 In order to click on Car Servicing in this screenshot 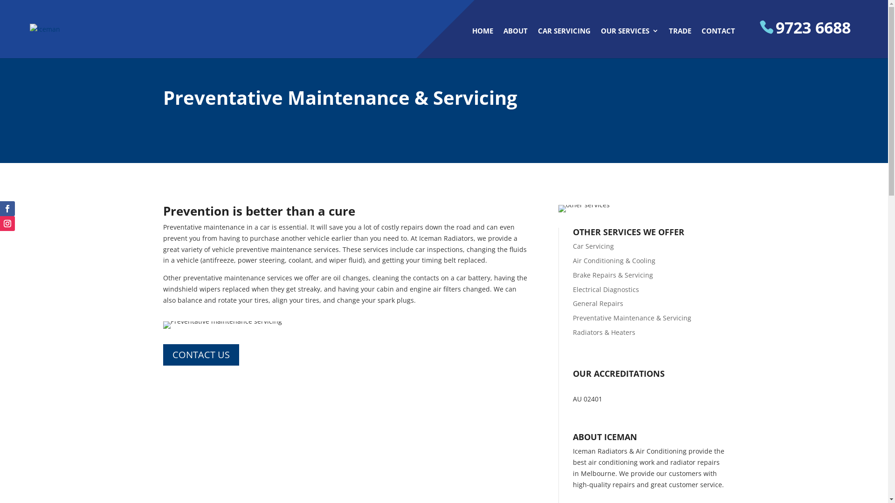, I will do `click(593, 246)`.